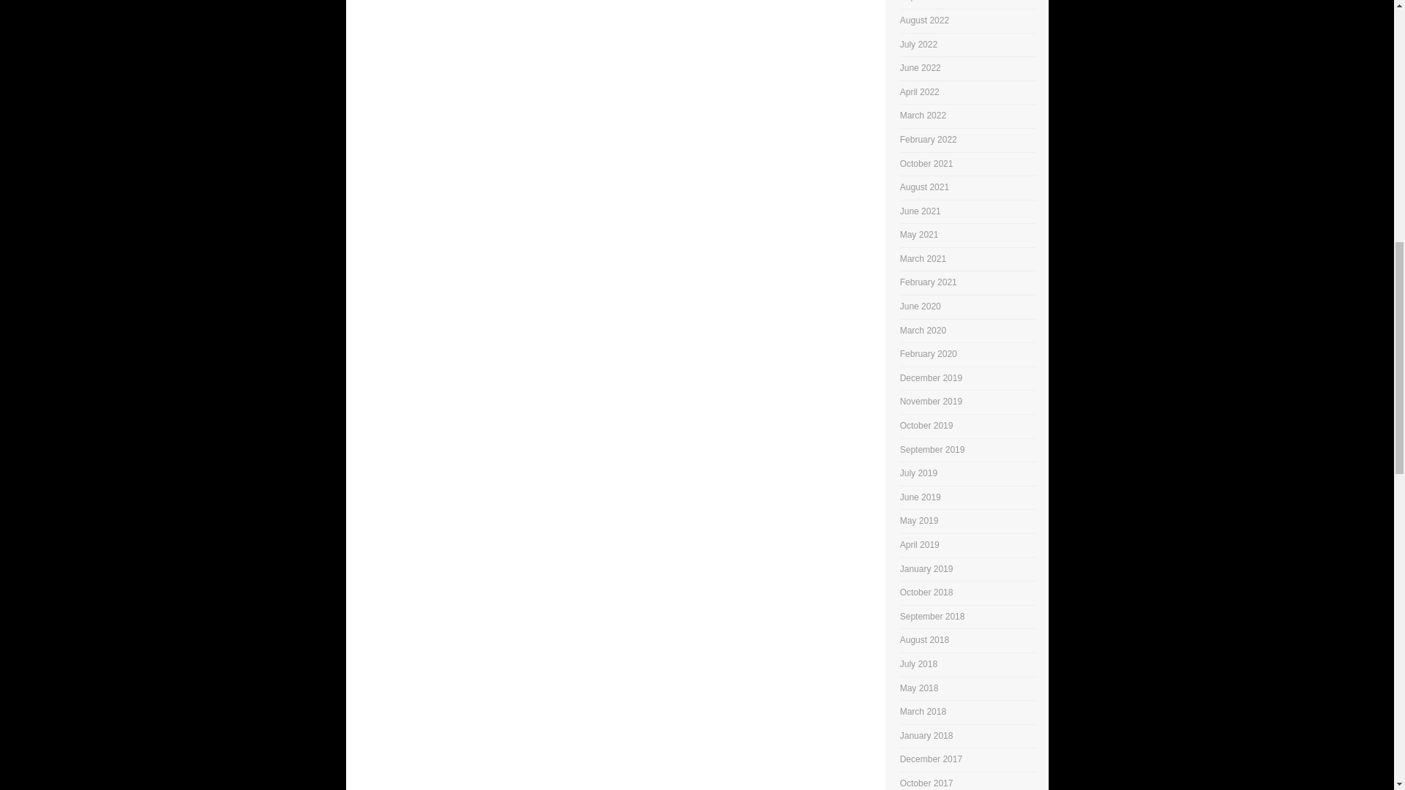 The image size is (1405, 790). Describe the element at coordinates (925, 20) in the screenshot. I see `August 2022` at that location.